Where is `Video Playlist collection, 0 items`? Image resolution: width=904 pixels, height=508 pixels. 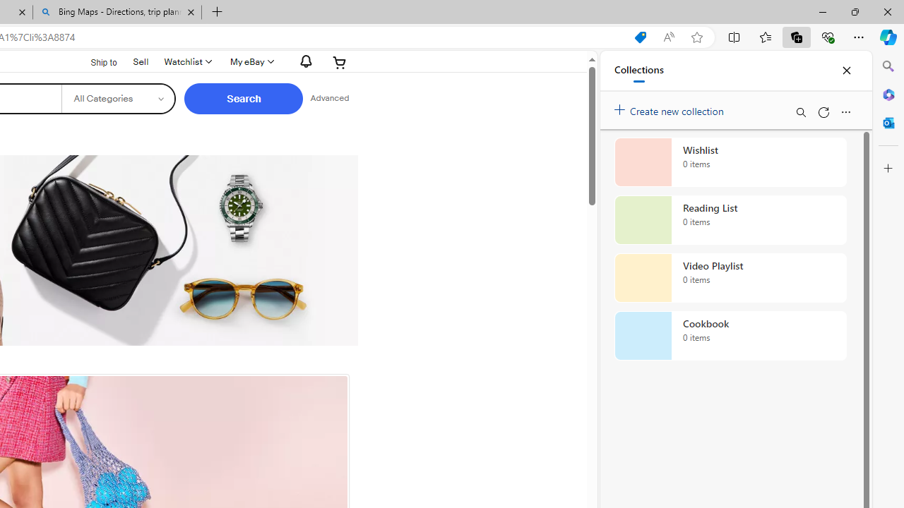
Video Playlist collection, 0 items is located at coordinates (730, 278).